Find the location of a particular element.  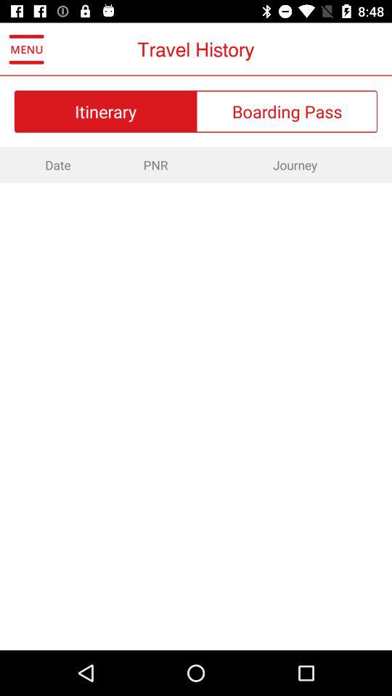

open icon next to the travel history is located at coordinates (26, 49).